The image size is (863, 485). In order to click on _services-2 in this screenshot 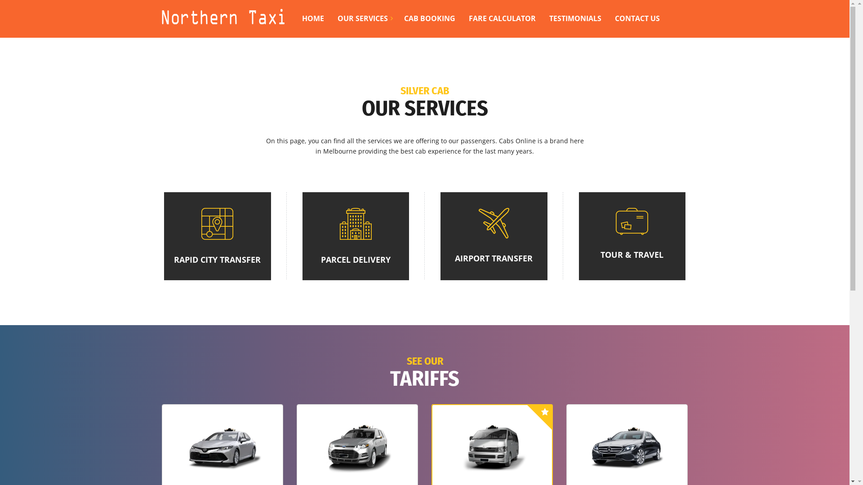, I will do `click(356, 224)`.